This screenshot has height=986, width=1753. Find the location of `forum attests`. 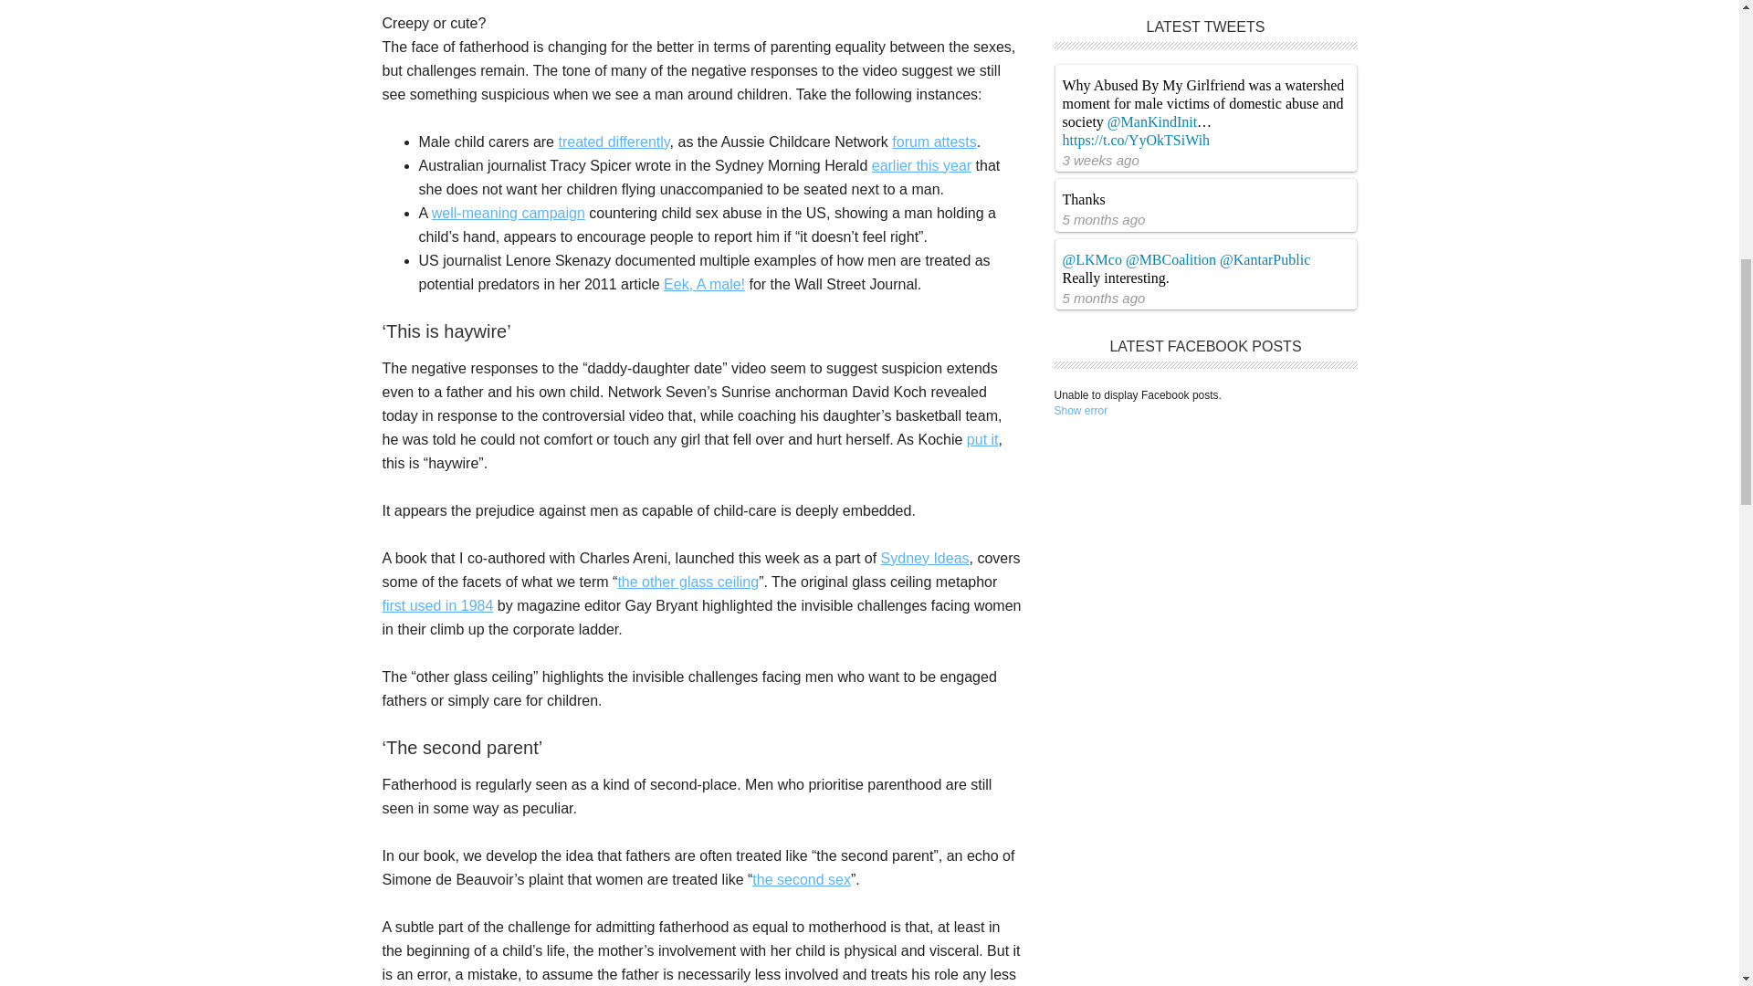

forum attests is located at coordinates (934, 142).